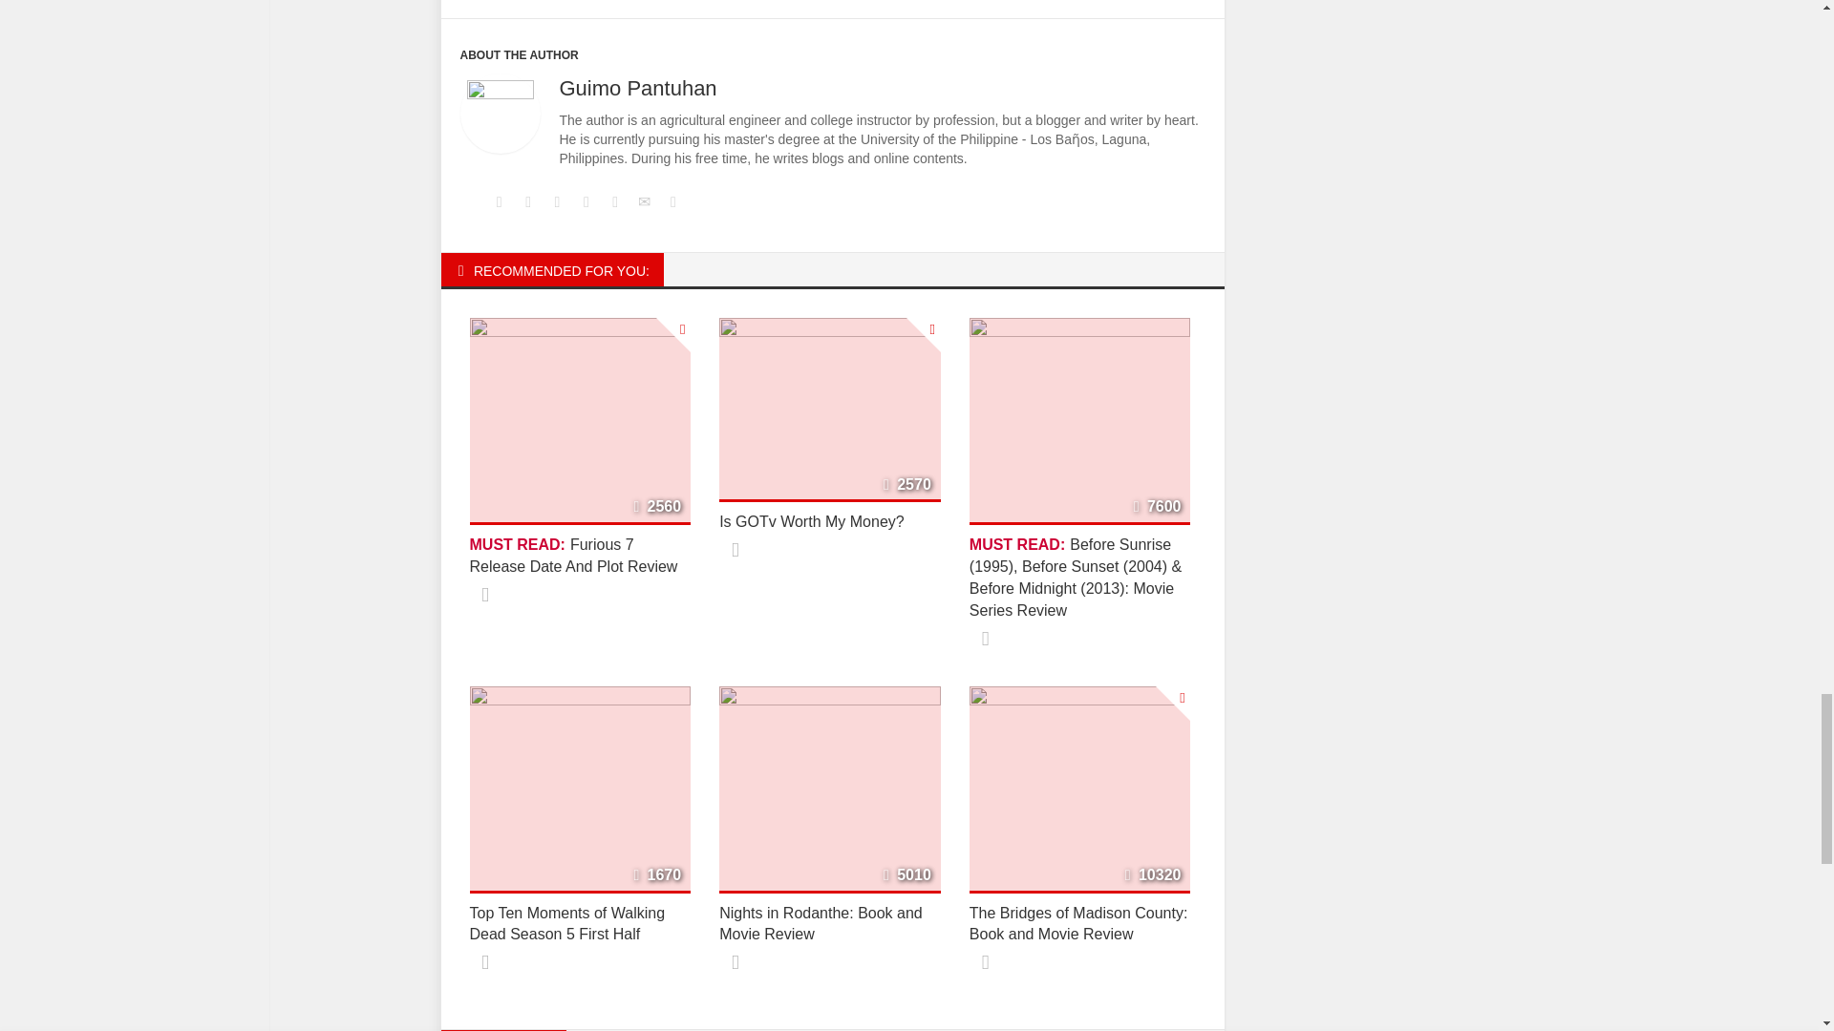 The width and height of the screenshot is (1834, 1031). Describe the element at coordinates (638, 88) in the screenshot. I see `Guimo Pantuhan` at that location.